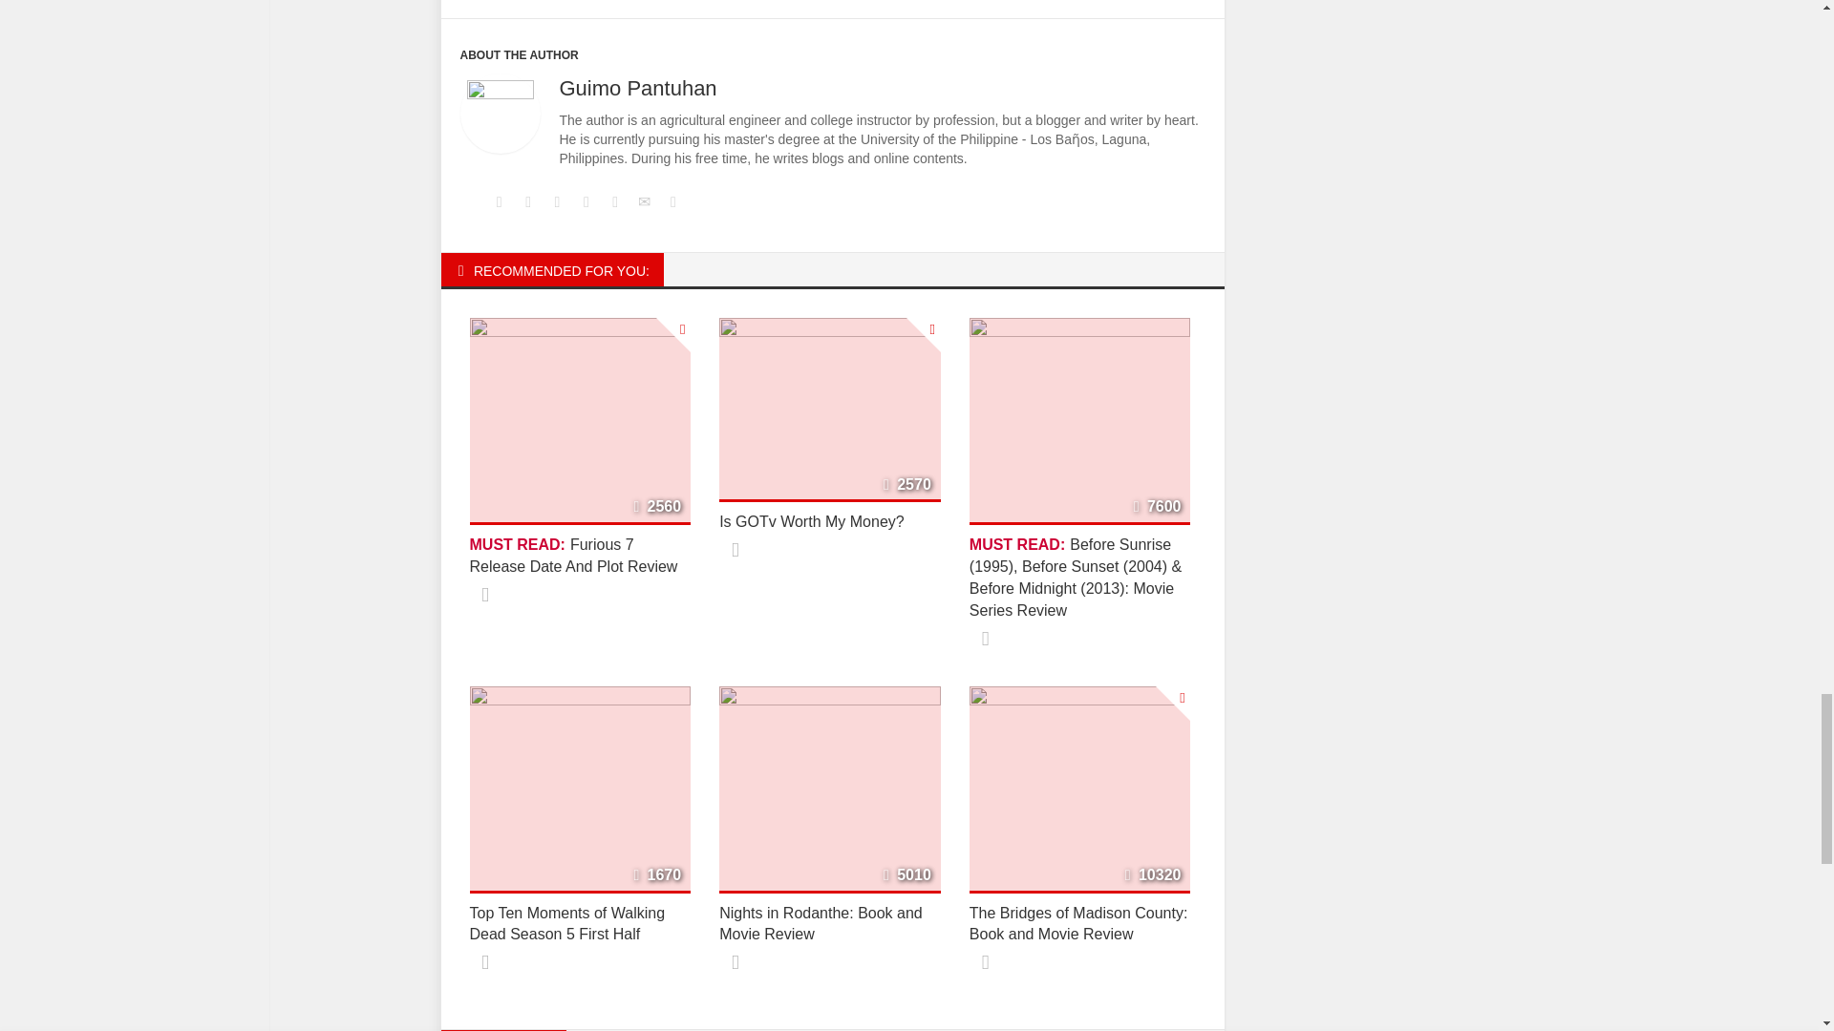 The width and height of the screenshot is (1834, 1031). Describe the element at coordinates (638, 88) in the screenshot. I see `Guimo Pantuhan` at that location.